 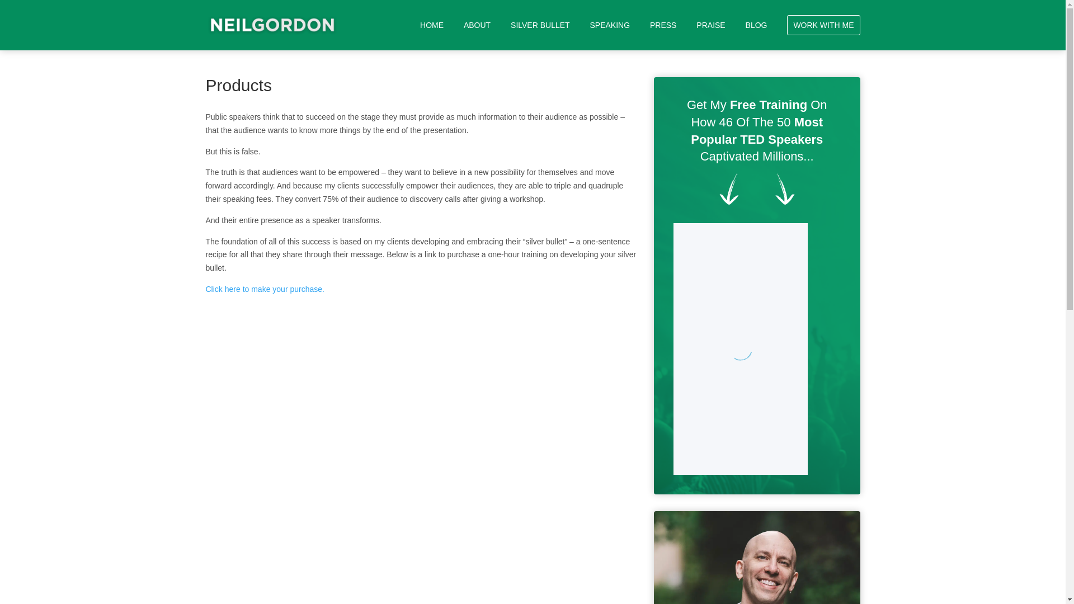 I want to click on PRAISE, so click(x=710, y=35).